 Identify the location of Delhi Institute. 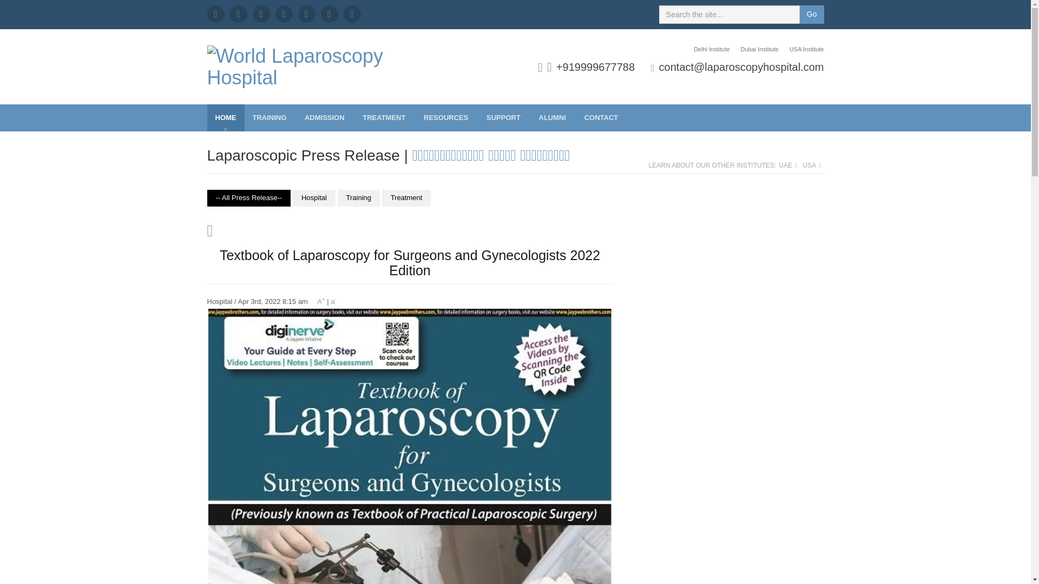
(712, 50).